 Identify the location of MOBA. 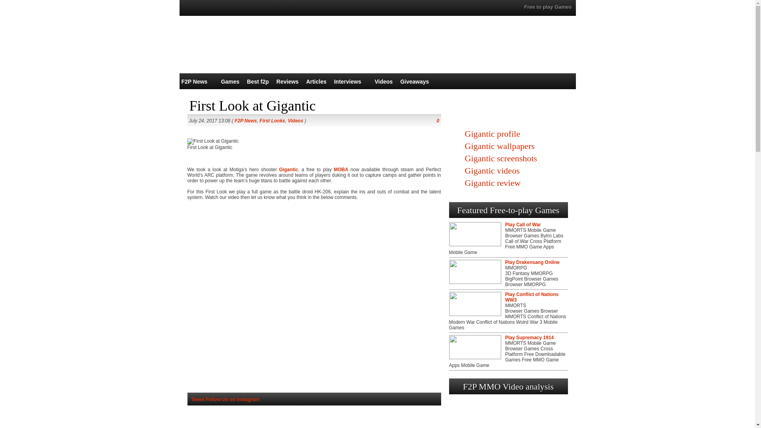
(341, 170).